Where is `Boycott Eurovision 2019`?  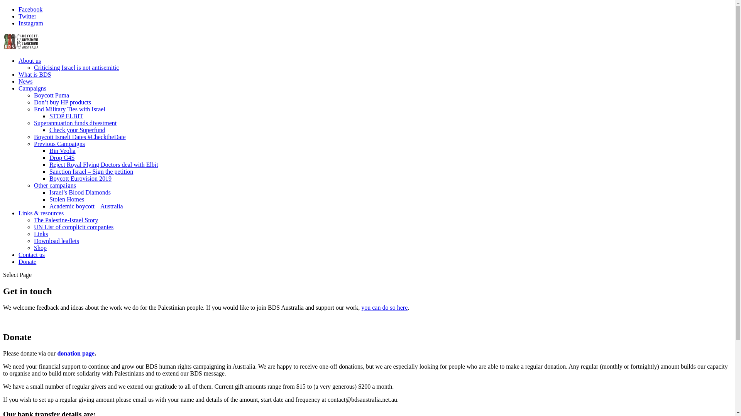
Boycott Eurovision 2019 is located at coordinates (80, 179).